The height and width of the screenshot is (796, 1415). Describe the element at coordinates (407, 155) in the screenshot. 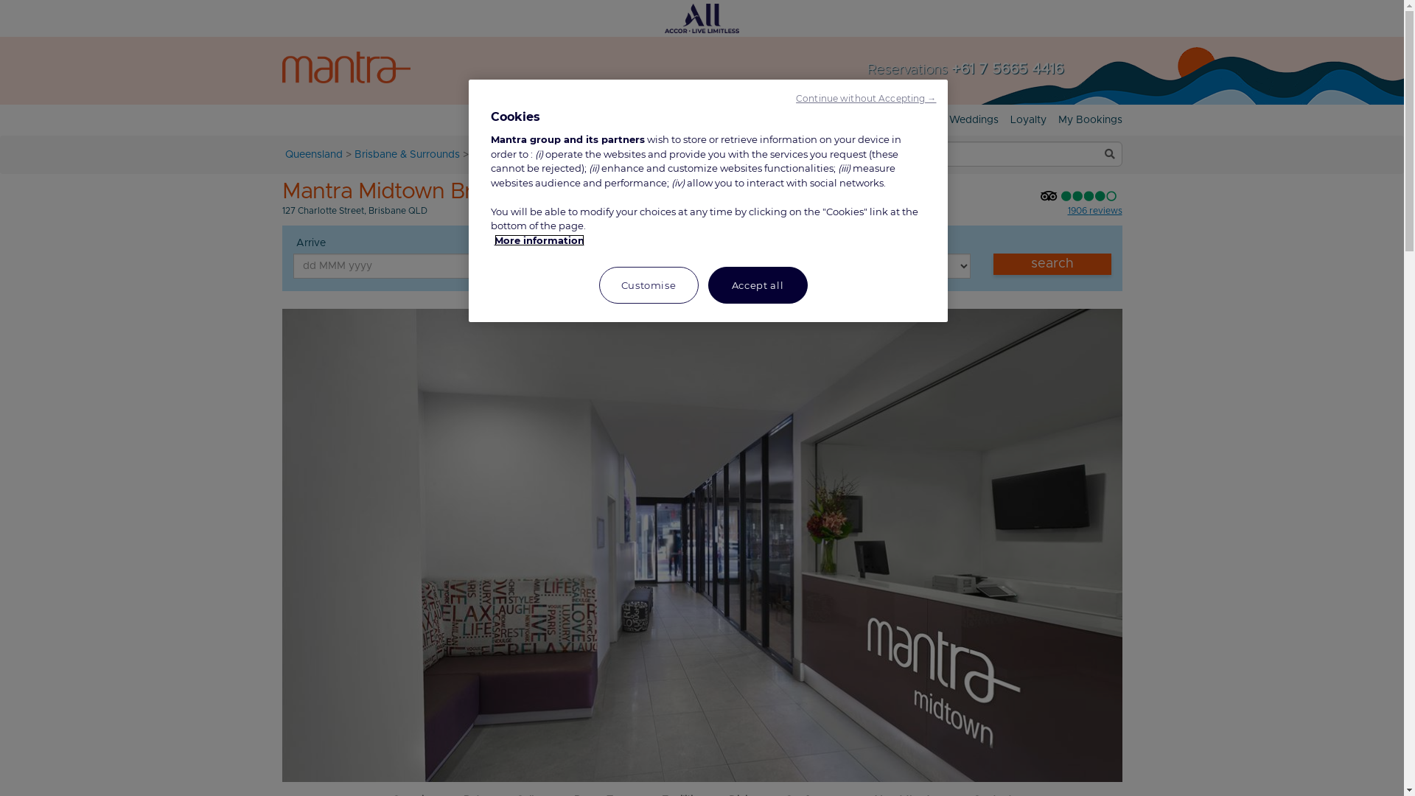

I see `Brisbane & Surrounds` at that location.